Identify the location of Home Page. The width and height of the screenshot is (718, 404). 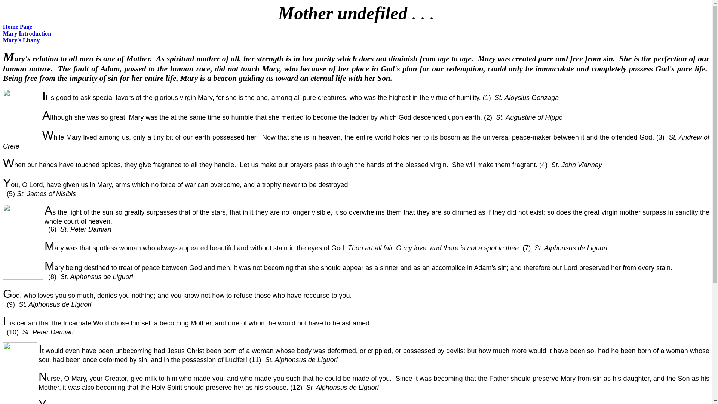
(17, 26).